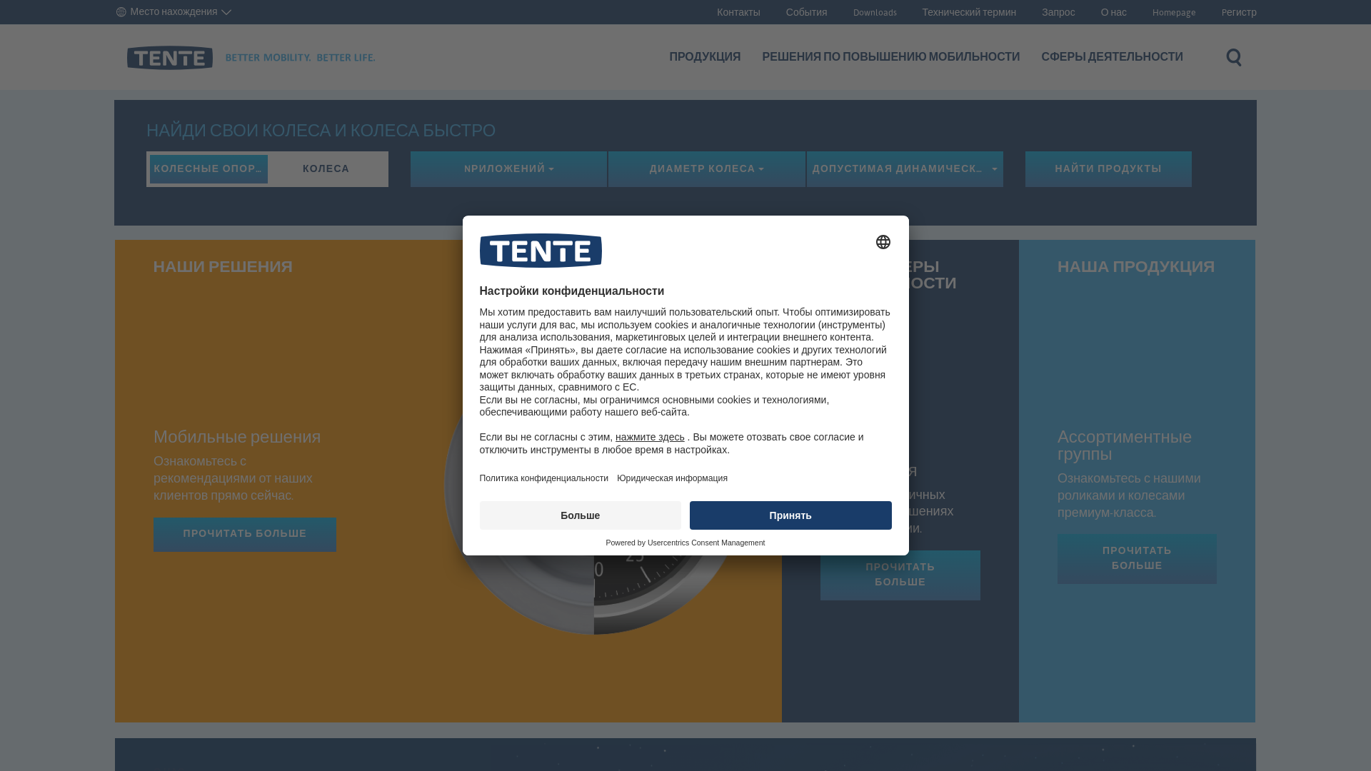 The width and height of the screenshot is (1371, 771). What do you see at coordinates (593, 468) in the screenshot?
I see `solution-productivity` at bounding box center [593, 468].